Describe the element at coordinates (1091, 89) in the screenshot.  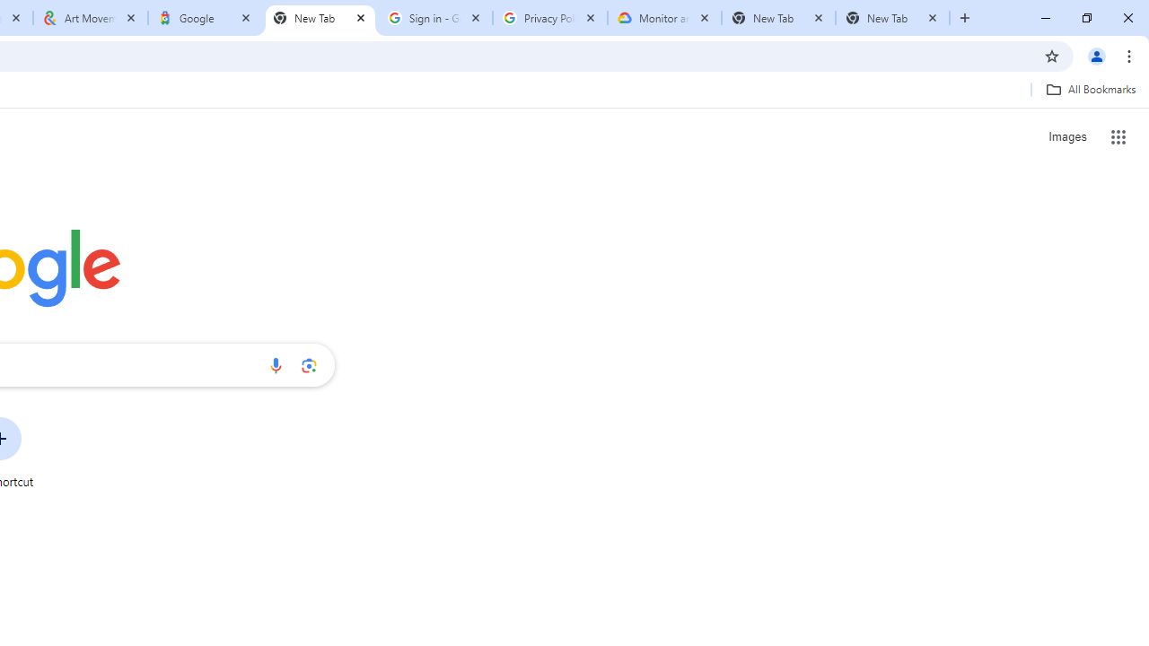
I see `All Bookmarks` at that location.